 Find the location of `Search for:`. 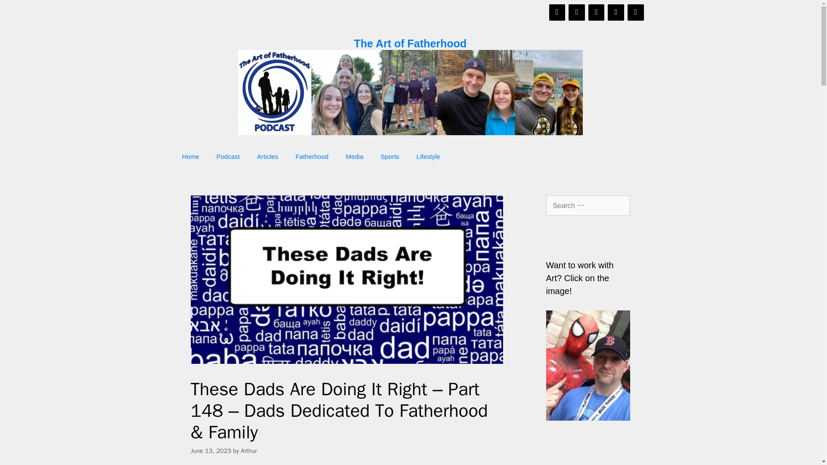

Search for: is located at coordinates (588, 206).